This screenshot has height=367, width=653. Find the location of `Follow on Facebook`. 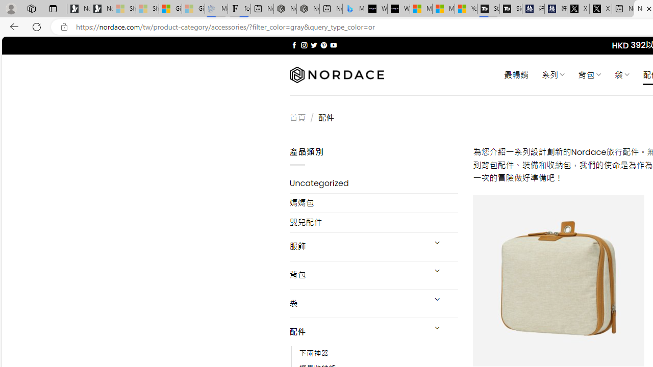

Follow on Facebook is located at coordinates (294, 45).